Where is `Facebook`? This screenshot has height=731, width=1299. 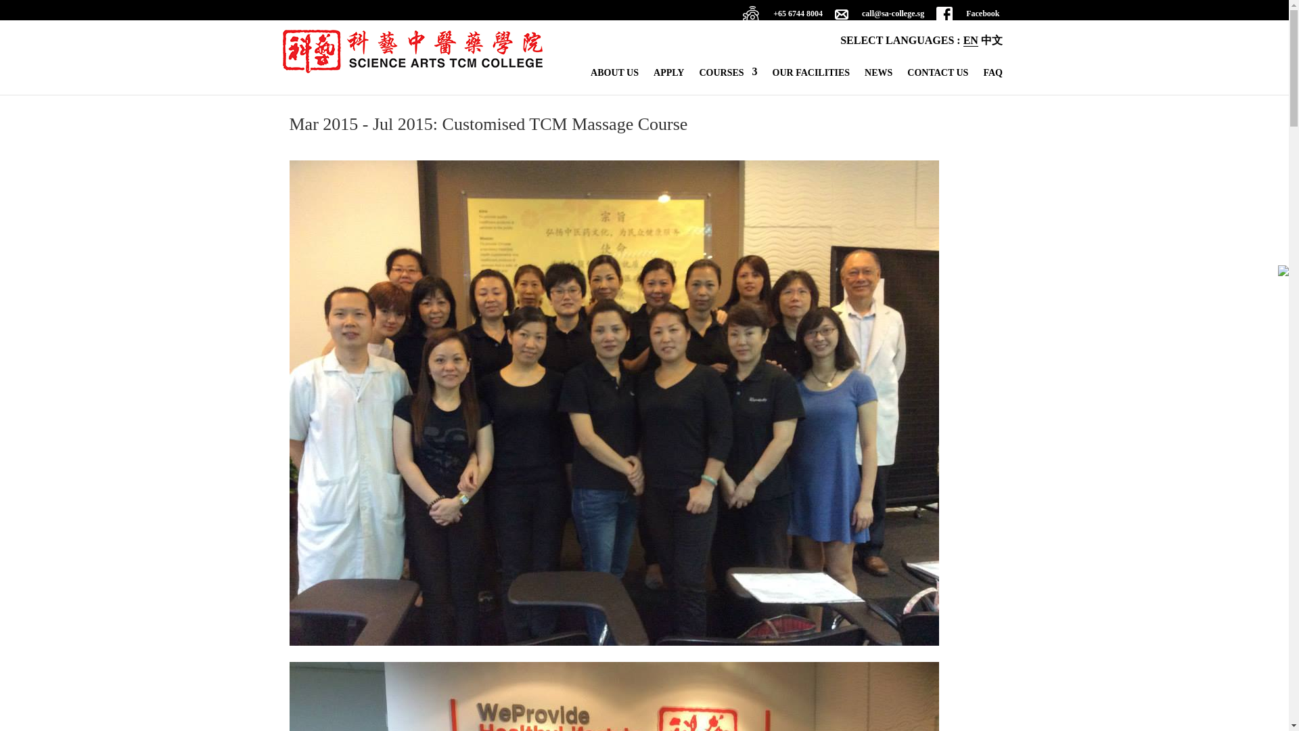
Facebook is located at coordinates (967, 18).